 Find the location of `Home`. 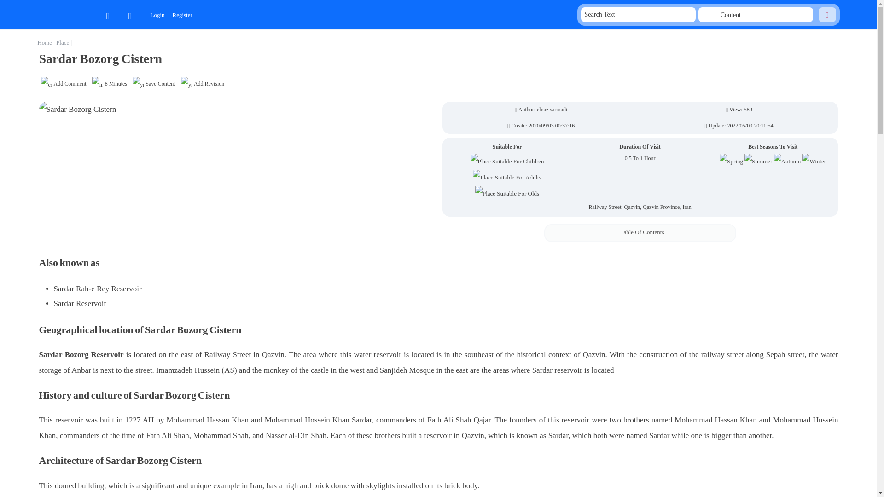

Home is located at coordinates (45, 42).